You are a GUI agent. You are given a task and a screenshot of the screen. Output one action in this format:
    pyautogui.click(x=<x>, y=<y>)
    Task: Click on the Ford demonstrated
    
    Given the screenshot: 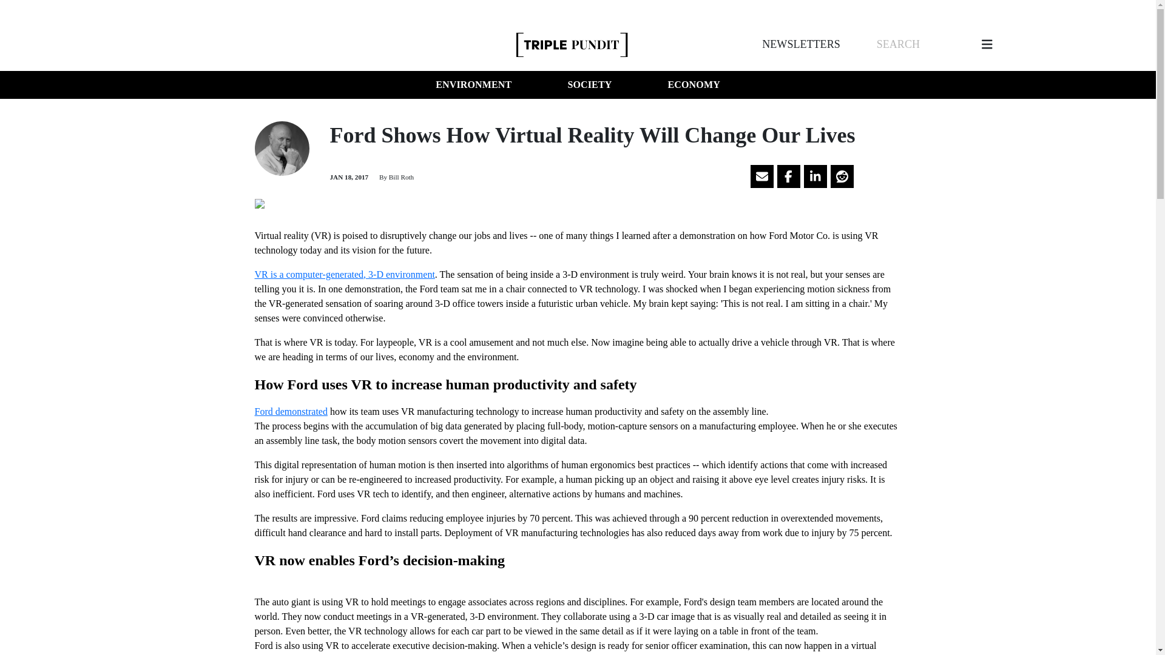 What is the action you would take?
    pyautogui.click(x=291, y=411)
    